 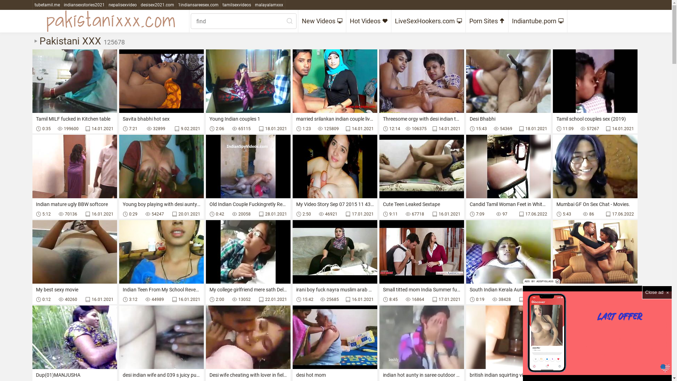 What do you see at coordinates (369, 21) in the screenshot?
I see `Hot Videos` at bounding box center [369, 21].